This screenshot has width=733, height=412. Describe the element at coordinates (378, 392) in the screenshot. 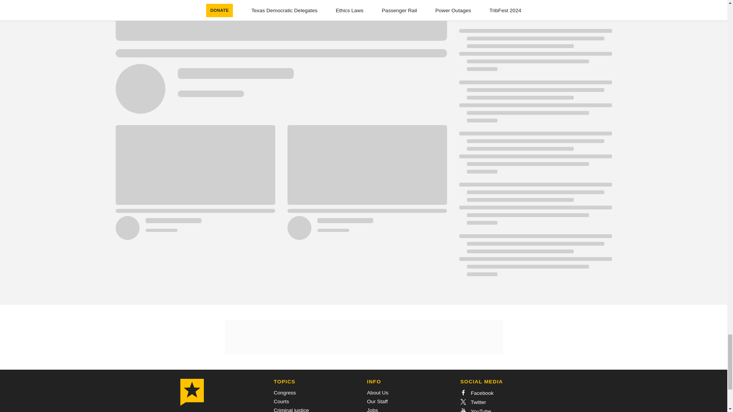

I see `About Us` at that location.